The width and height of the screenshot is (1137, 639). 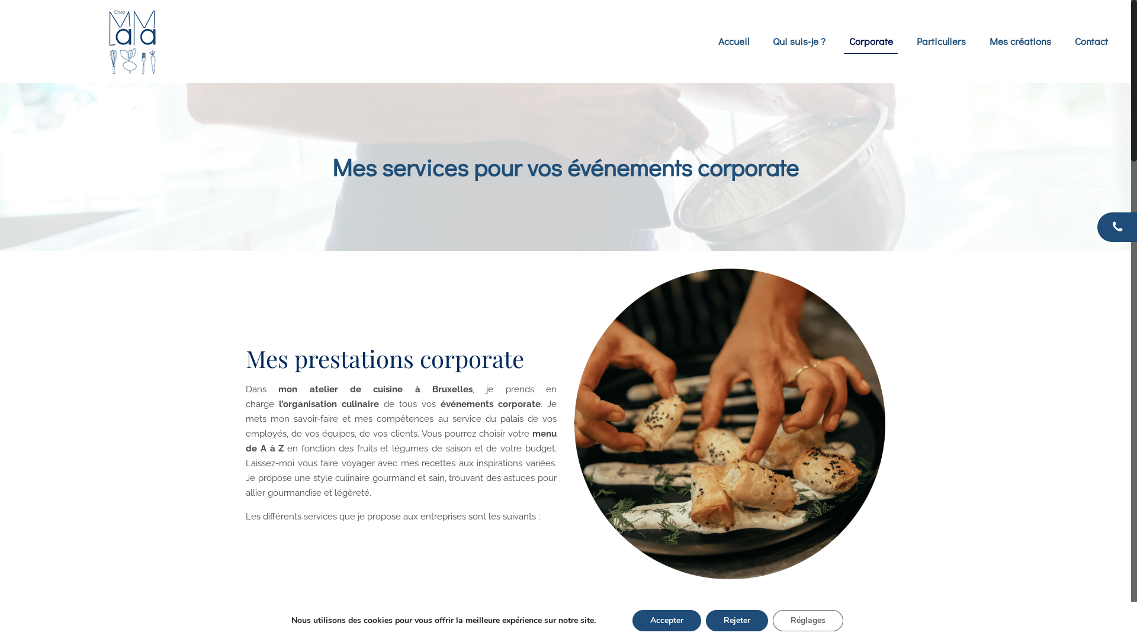 I want to click on Accueil, so click(x=734, y=41).